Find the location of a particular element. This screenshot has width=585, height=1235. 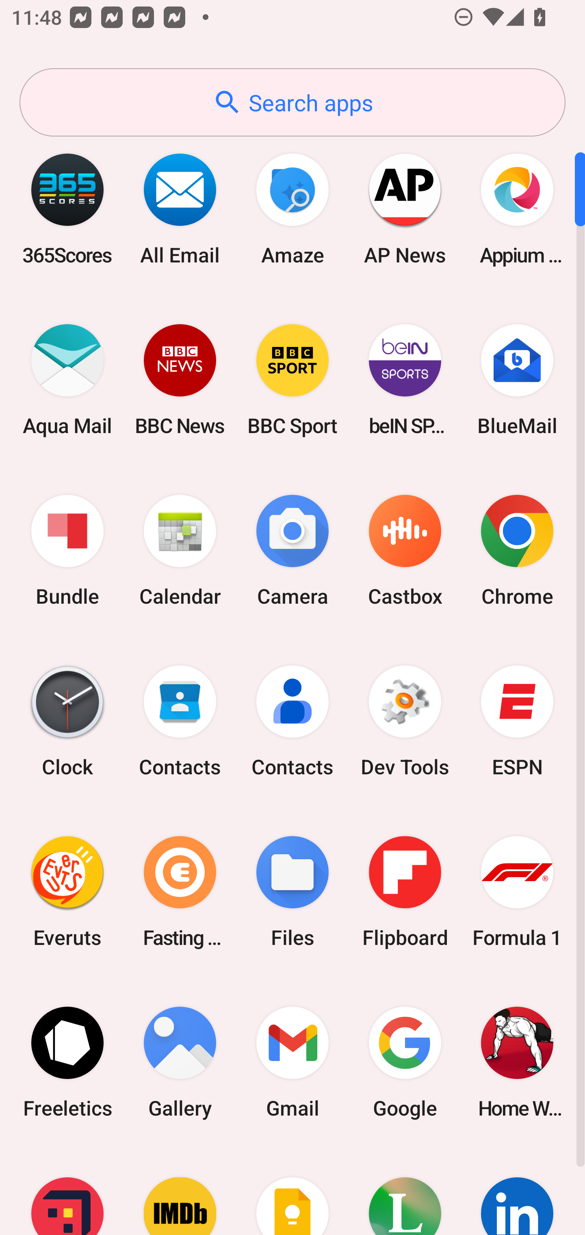

All Email is located at coordinates (180, 209).